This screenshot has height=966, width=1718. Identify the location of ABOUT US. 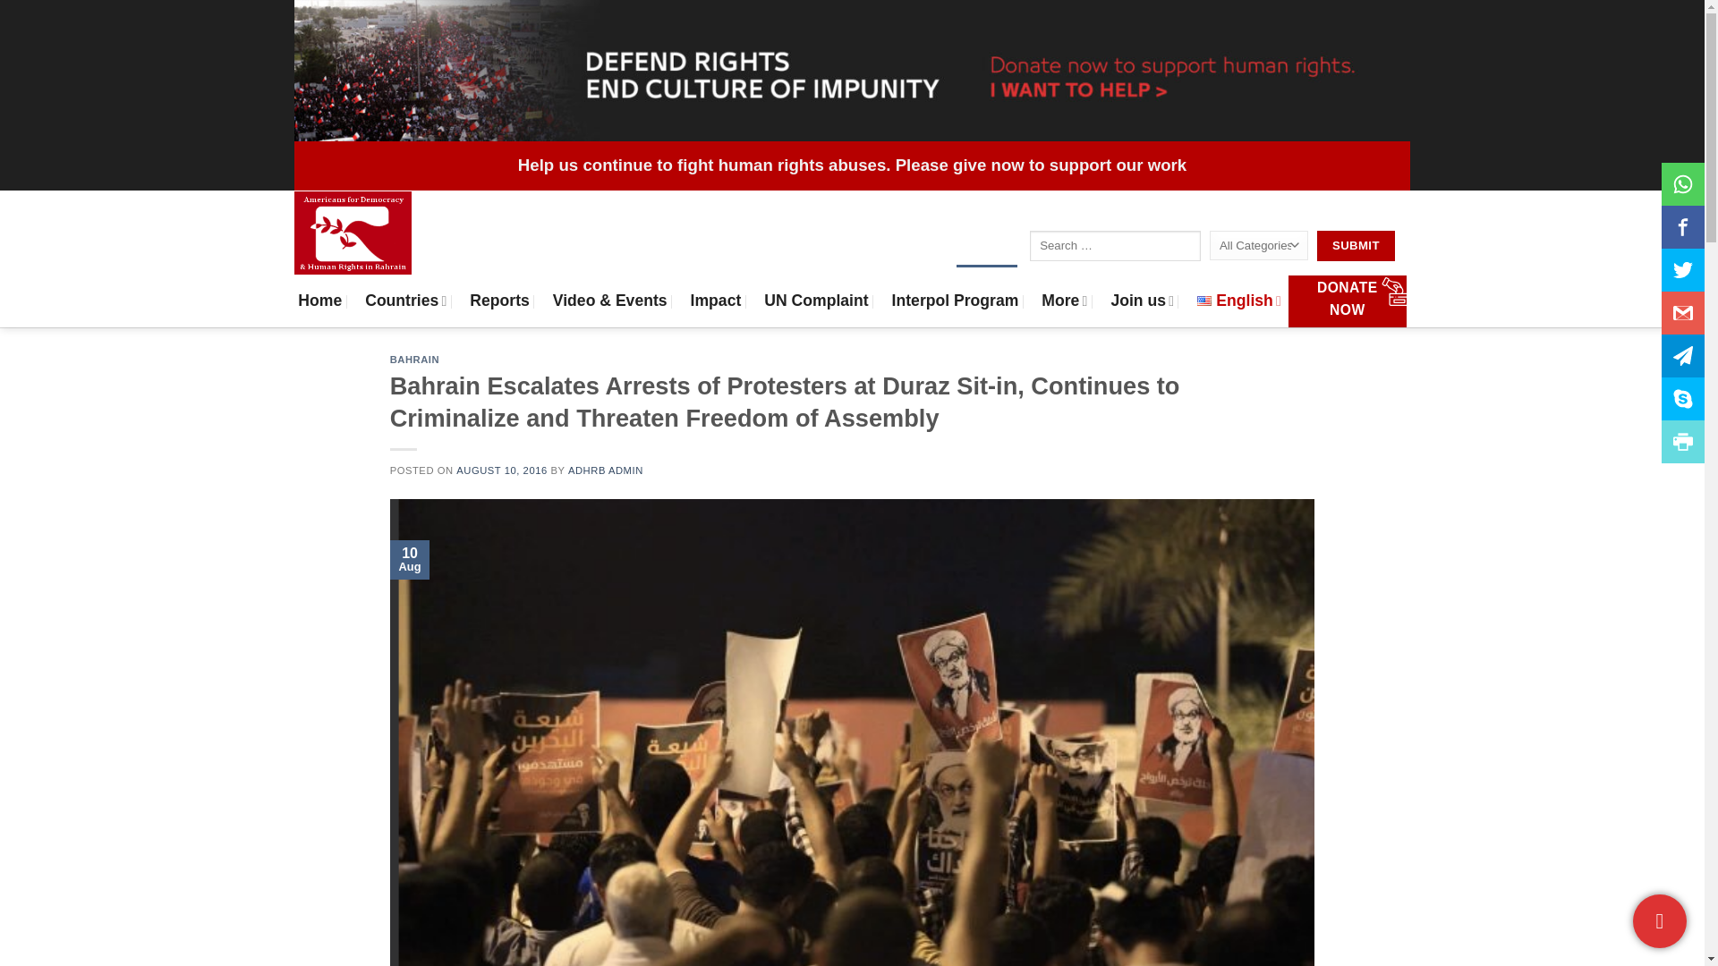
(868, 250).